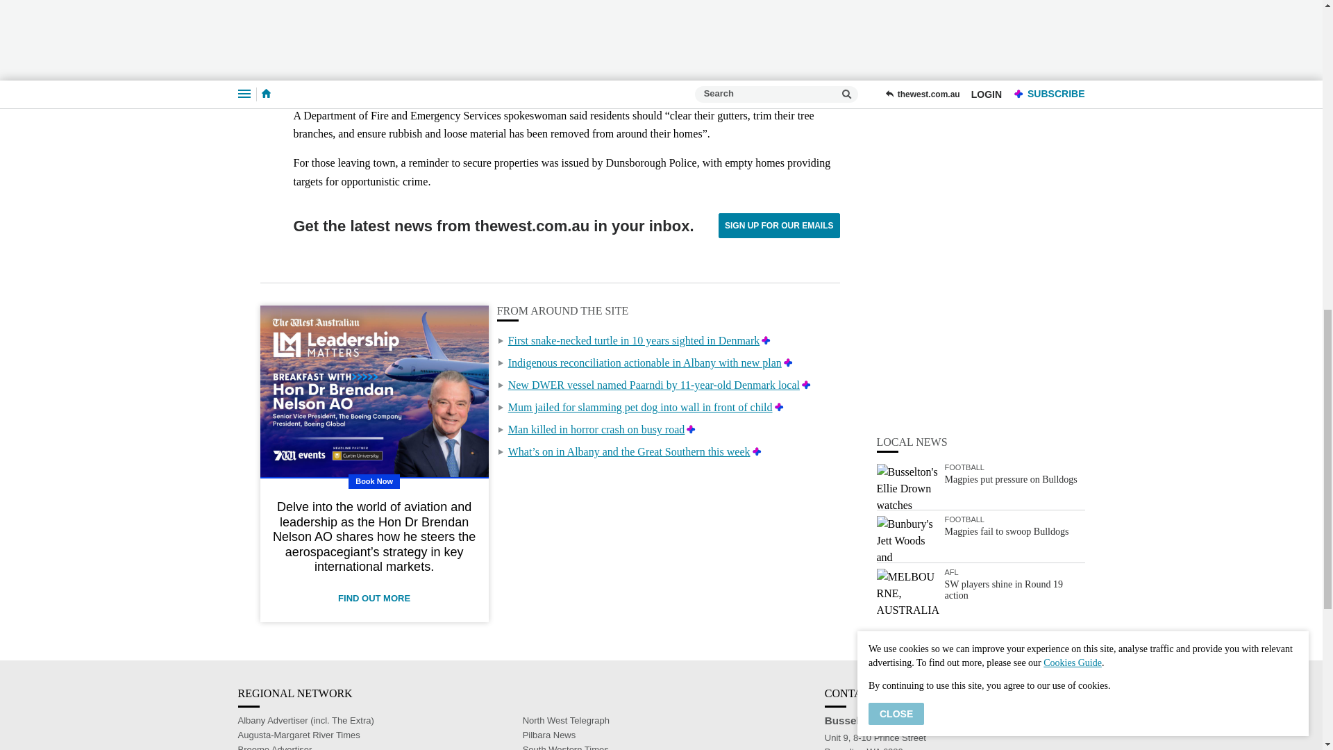 Image resolution: width=1333 pixels, height=750 pixels. Describe the element at coordinates (789, 362) in the screenshot. I see `Premium` at that location.